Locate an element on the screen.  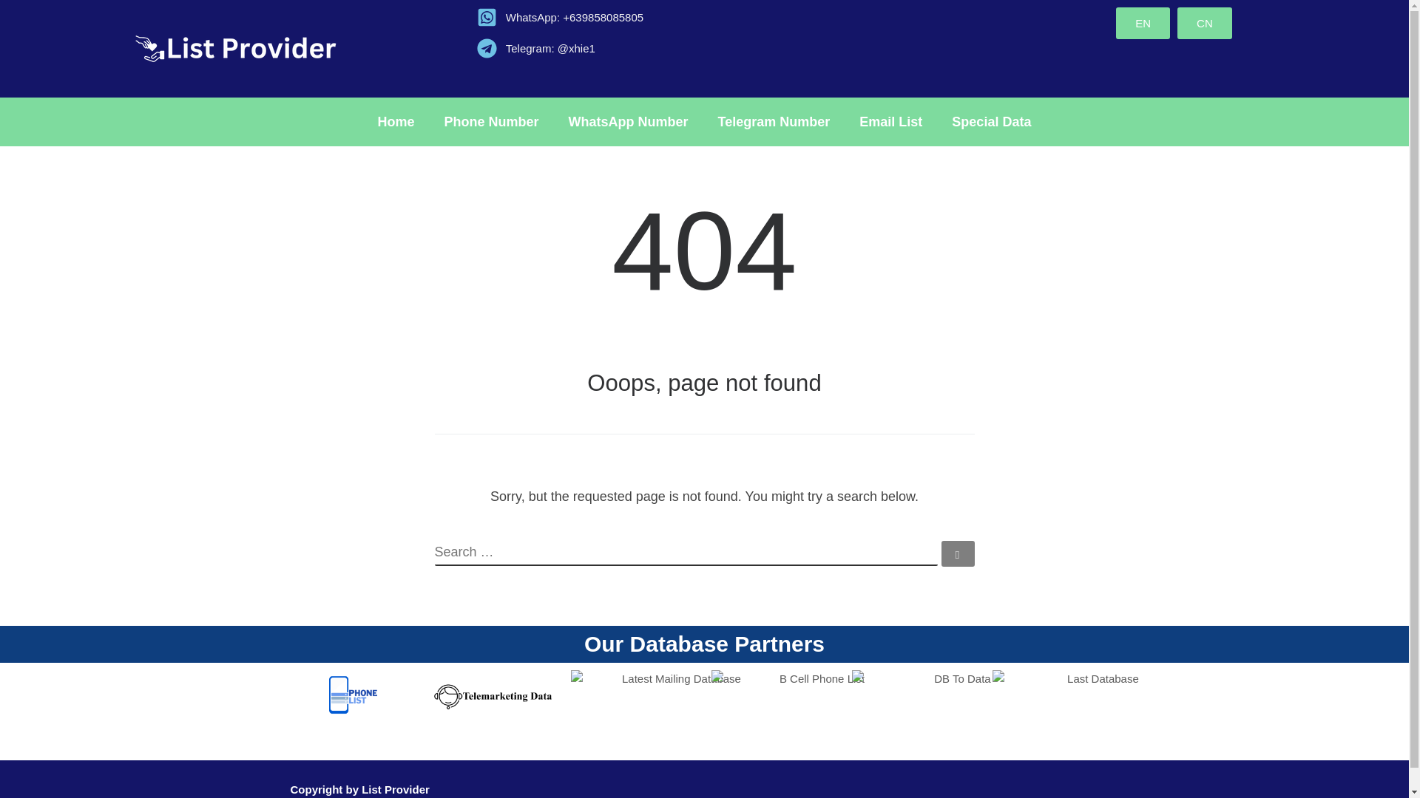
Telegram Number is located at coordinates (774, 121).